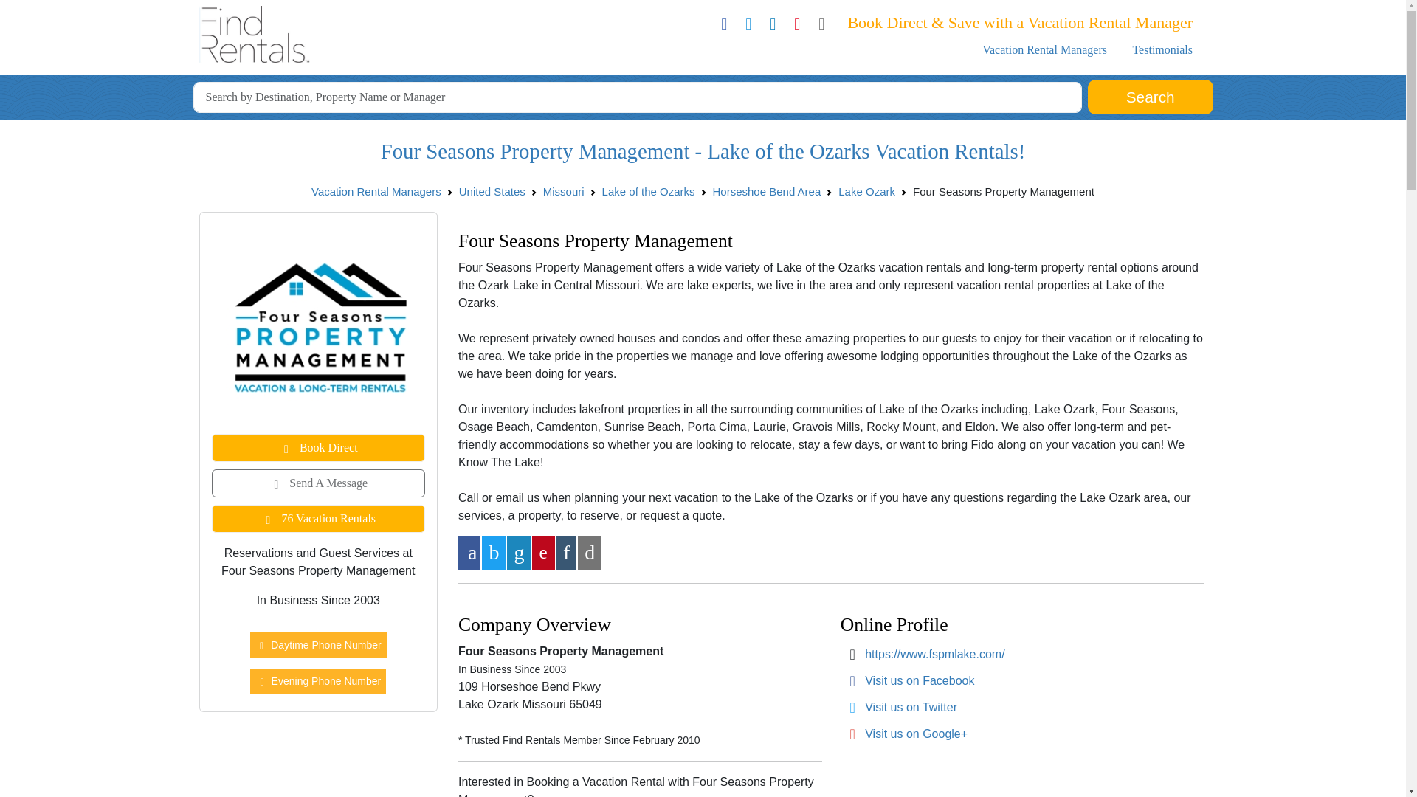  I want to click on Vacation Rental Managers, so click(376, 190).